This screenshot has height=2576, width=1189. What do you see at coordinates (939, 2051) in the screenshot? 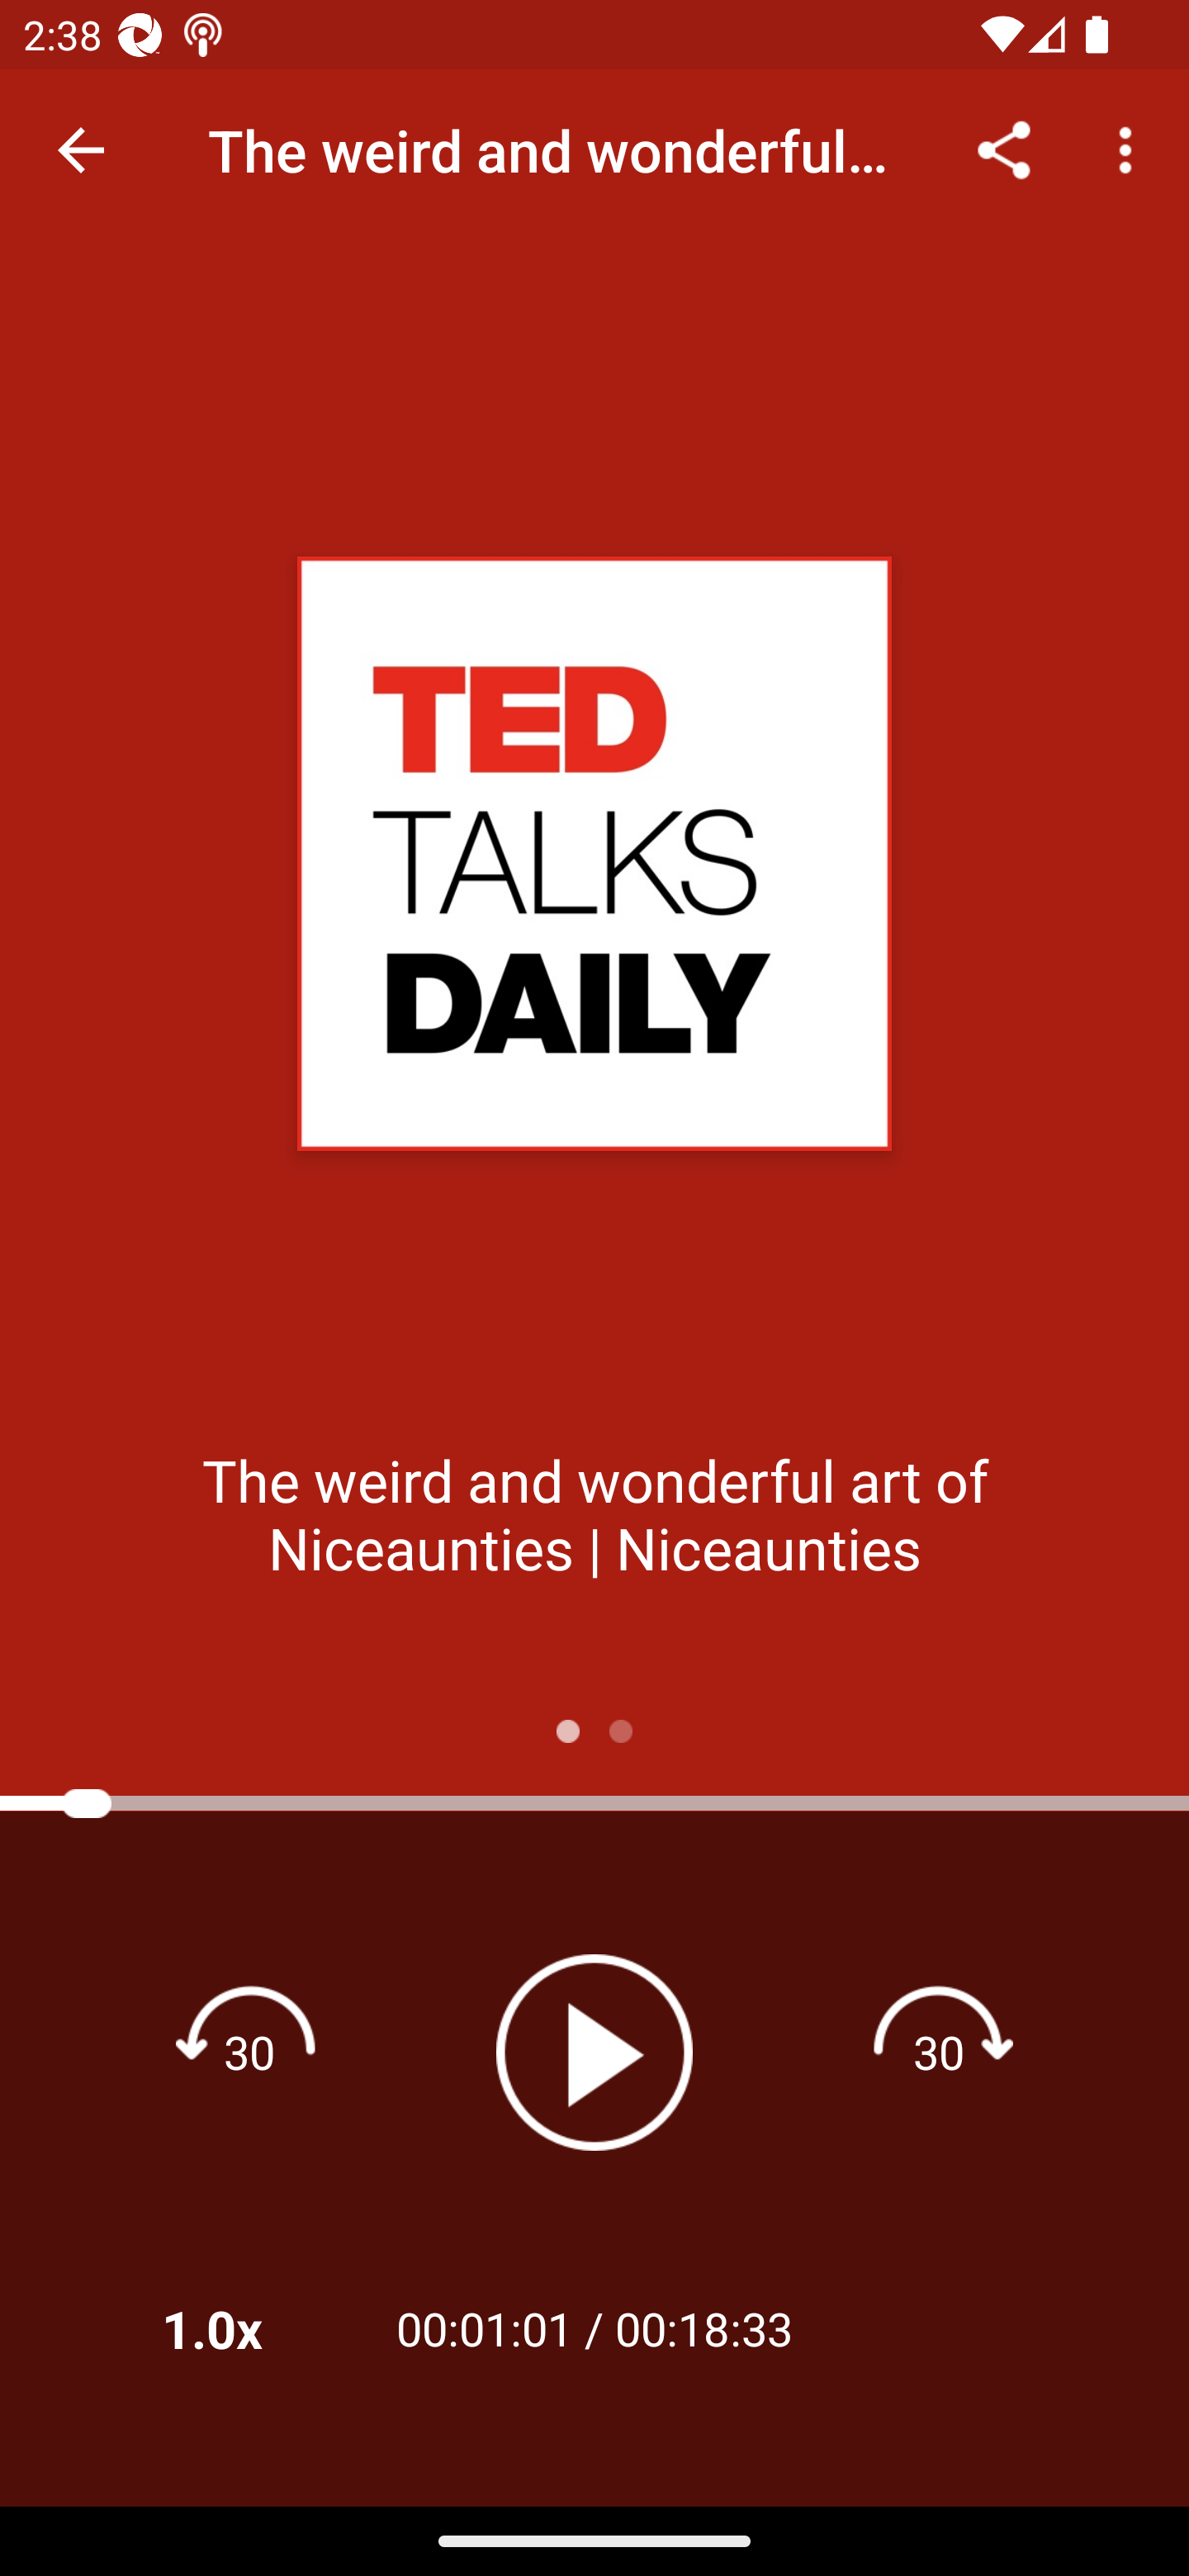
I see `Fast forward` at bounding box center [939, 2051].